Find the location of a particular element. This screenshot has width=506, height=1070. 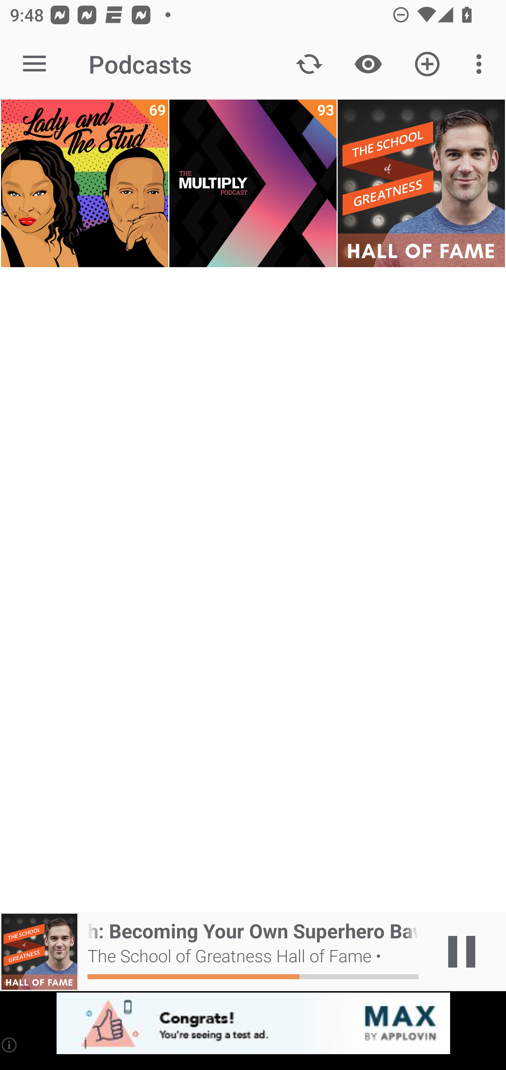

The School of Greatness Hall of Fame is located at coordinates (421, 183).